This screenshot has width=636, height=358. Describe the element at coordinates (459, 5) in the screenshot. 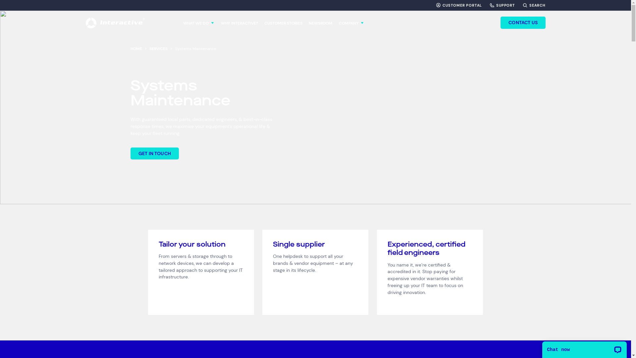

I see `CUSTOMER PORTAL` at that location.